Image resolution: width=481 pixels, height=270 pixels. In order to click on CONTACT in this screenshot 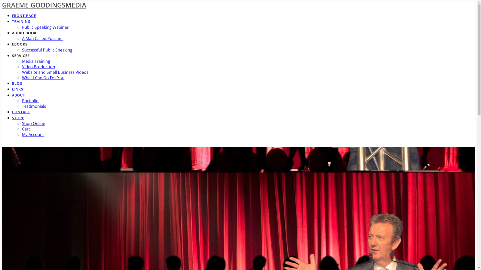, I will do `click(21, 112)`.